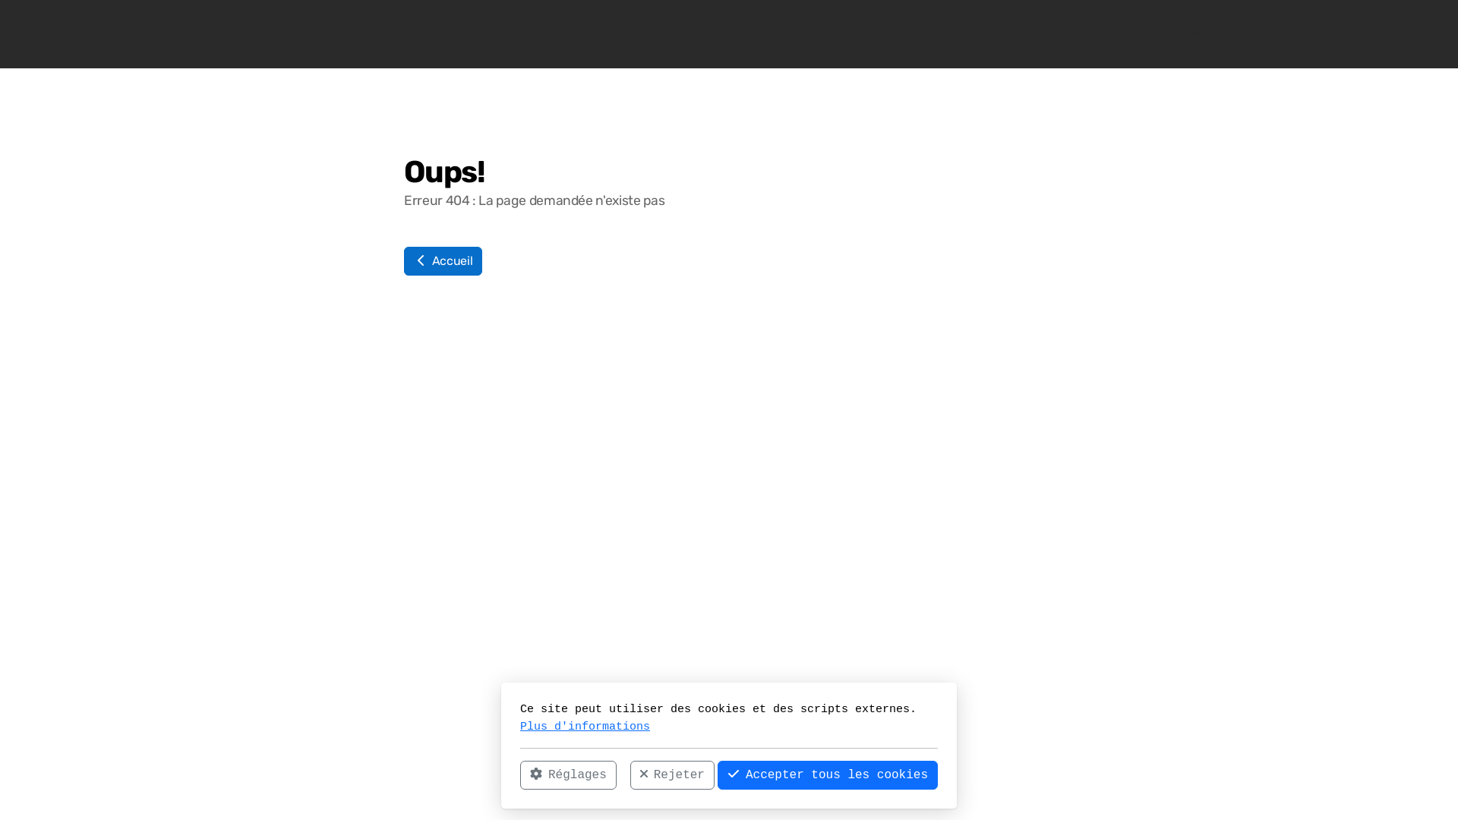 This screenshot has width=1458, height=820. I want to click on Accueil, so click(1186, 34).